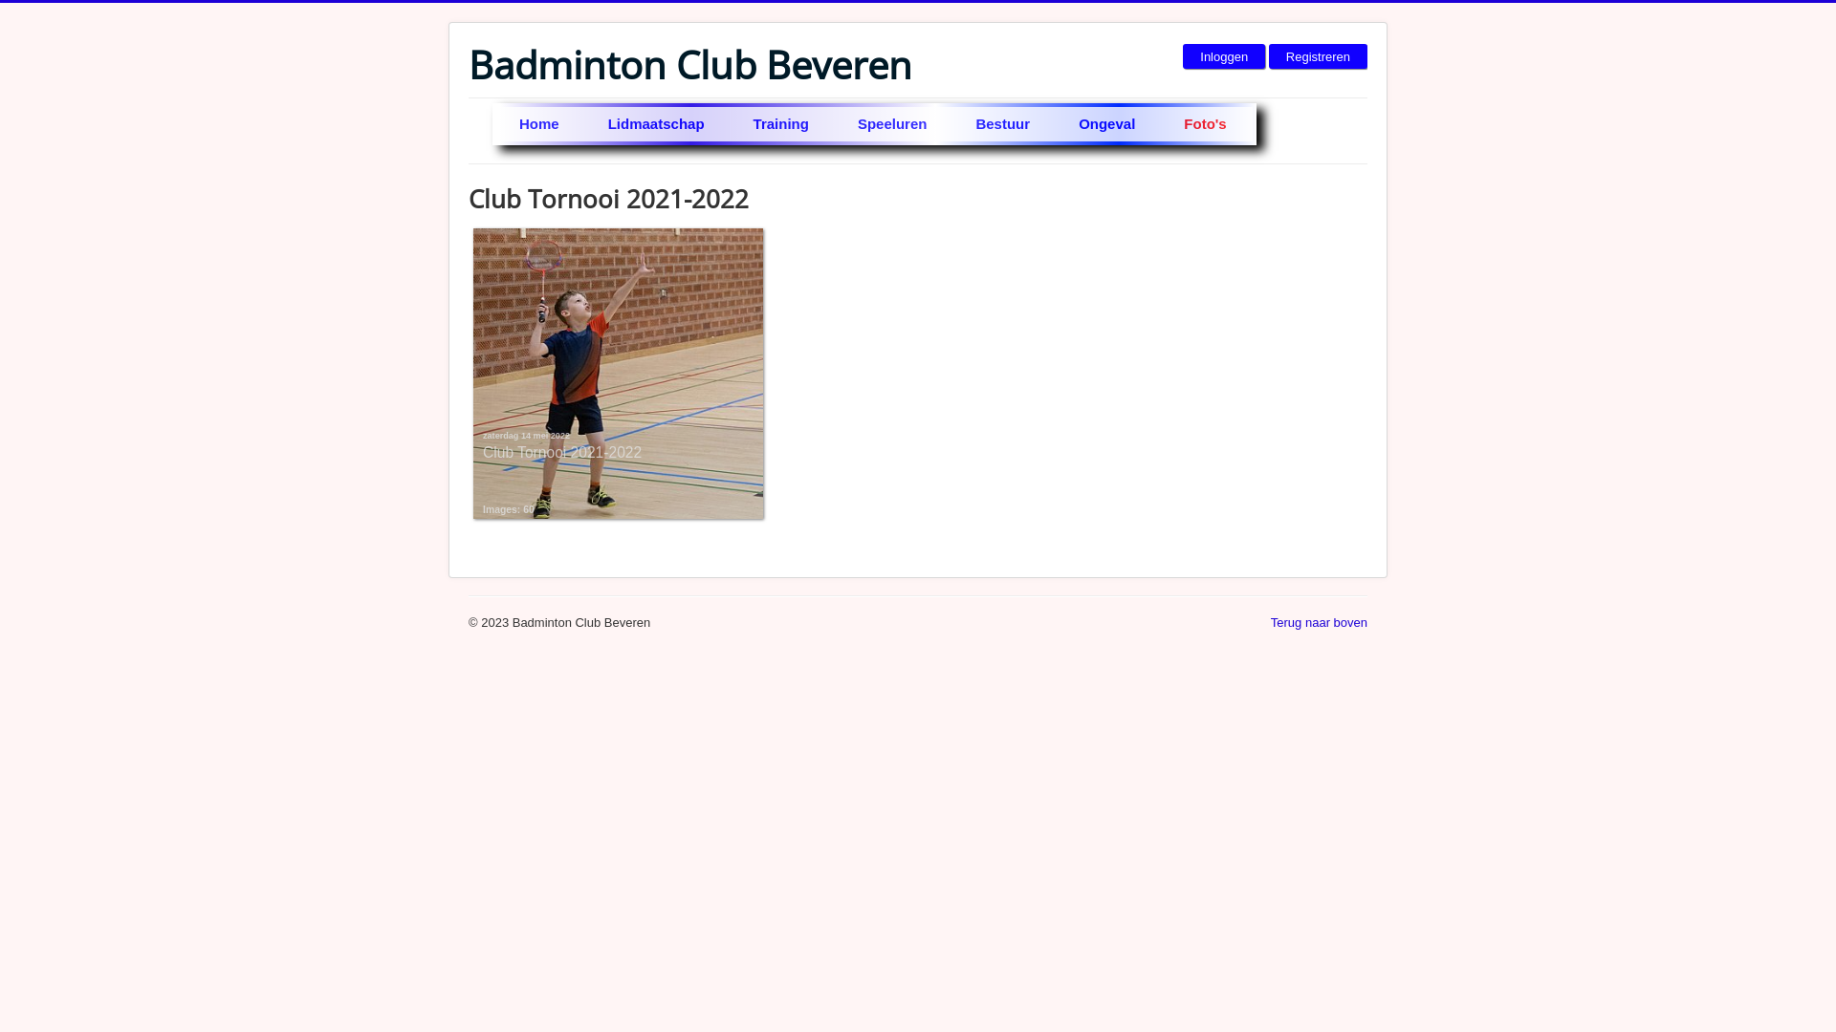 The height and width of the screenshot is (1032, 1836). Describe the element at coordinates (1320, 623) in the screenshot. I see `Terug naar boven` at that location.